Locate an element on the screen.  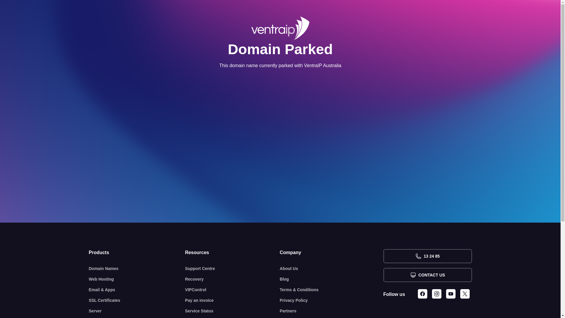
VIPControl is located at coordinates (232, 290).